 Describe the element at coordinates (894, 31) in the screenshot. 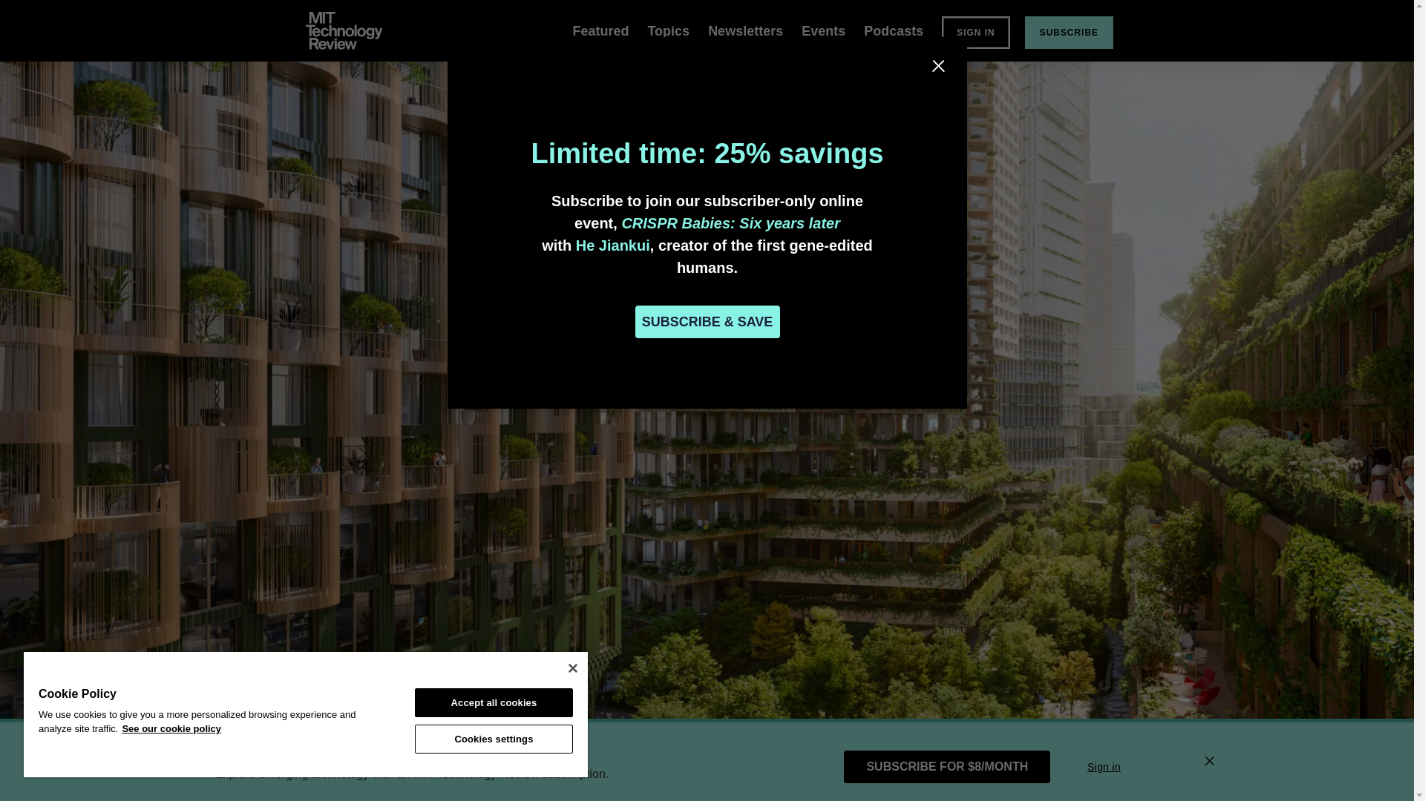

I see `Podcasts` at that location.